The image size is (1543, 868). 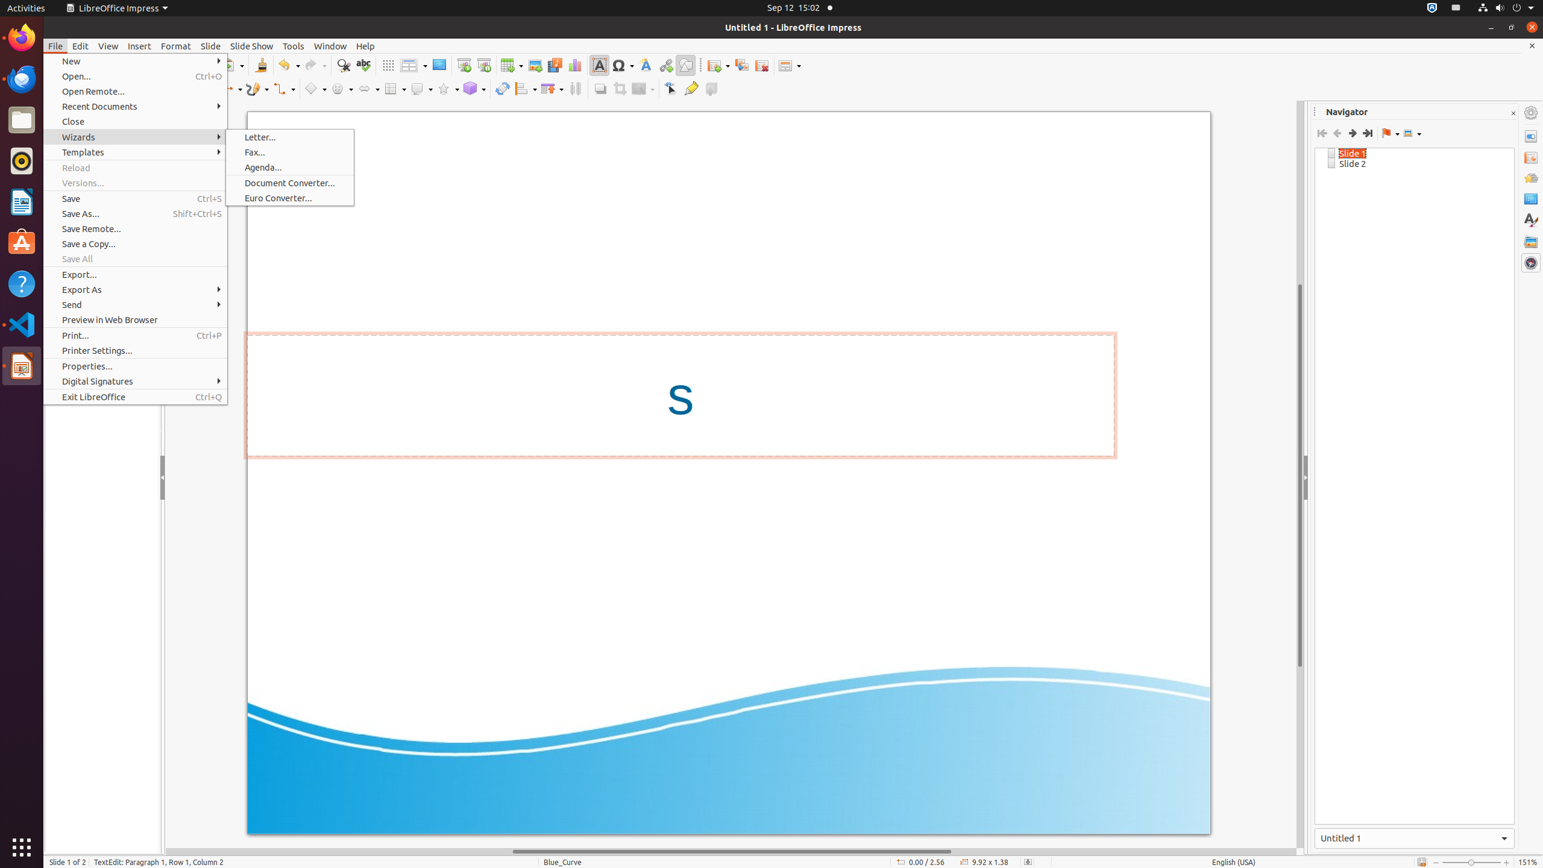 What do you see at coordinates (135, 381) in the screenshot?
I see `Digital Signatures` at bounding box center [135, 381].